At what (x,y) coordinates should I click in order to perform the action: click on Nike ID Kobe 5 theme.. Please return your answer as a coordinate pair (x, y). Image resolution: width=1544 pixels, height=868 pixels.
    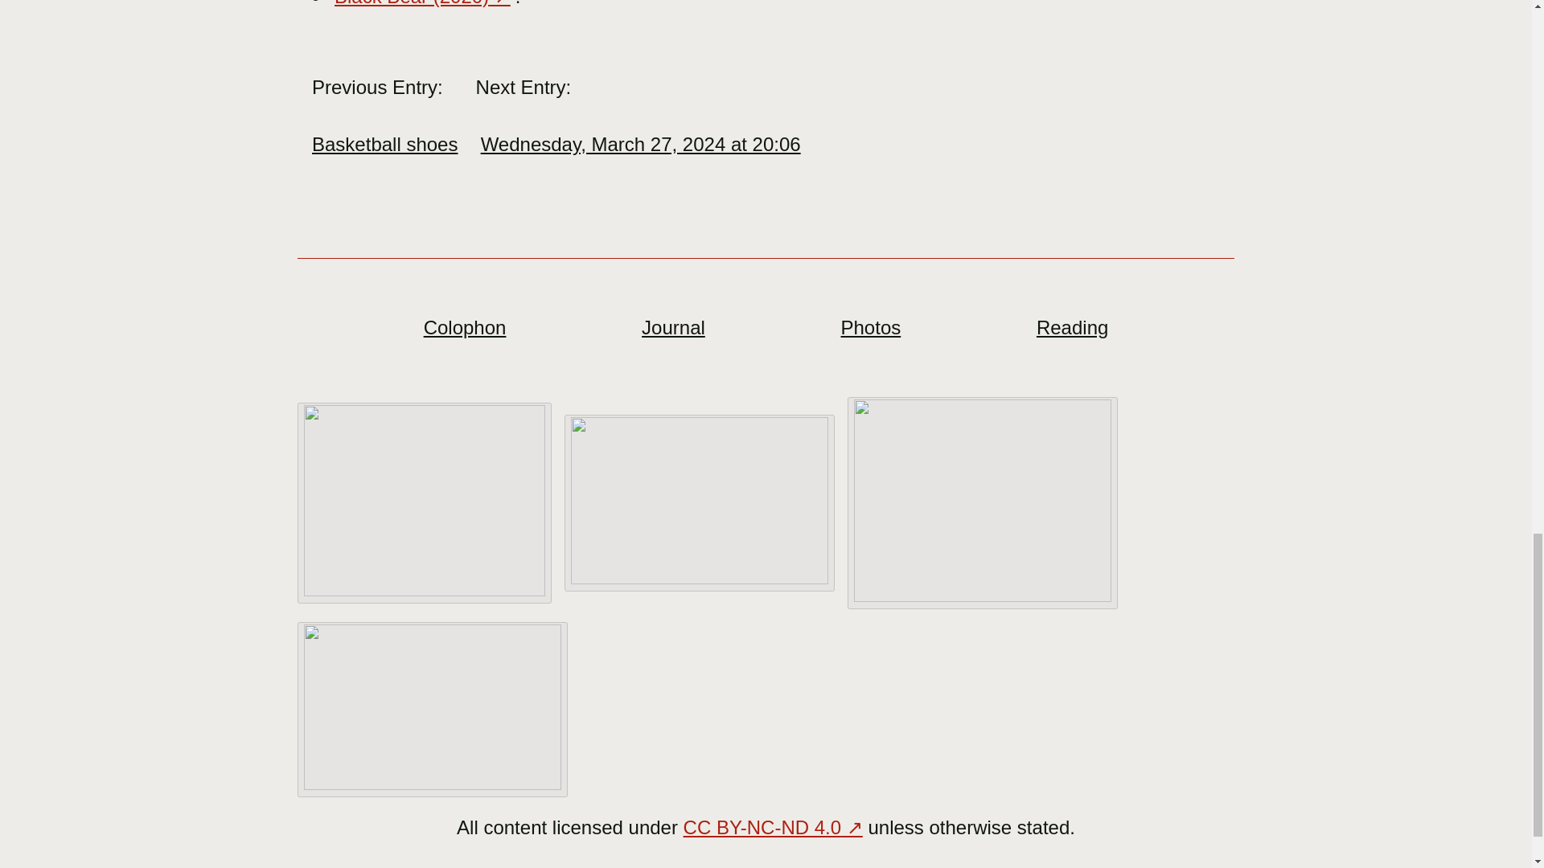
    Looking at the image, I should click on (983, 503).